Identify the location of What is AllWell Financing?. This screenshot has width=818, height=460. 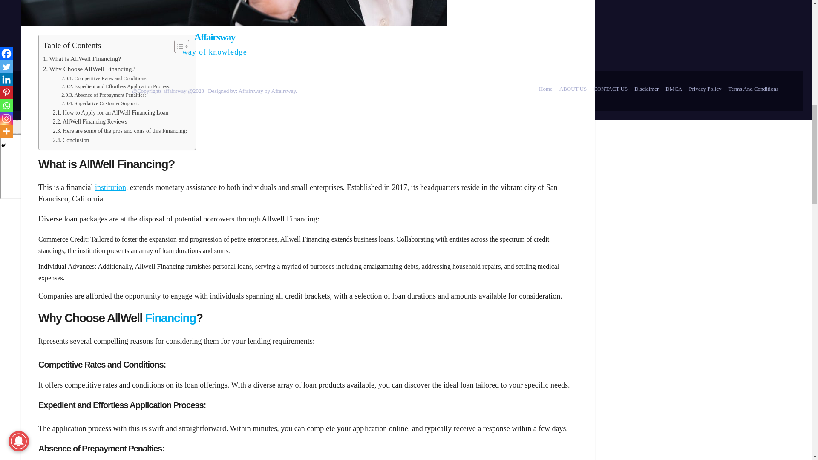
(82, 59).